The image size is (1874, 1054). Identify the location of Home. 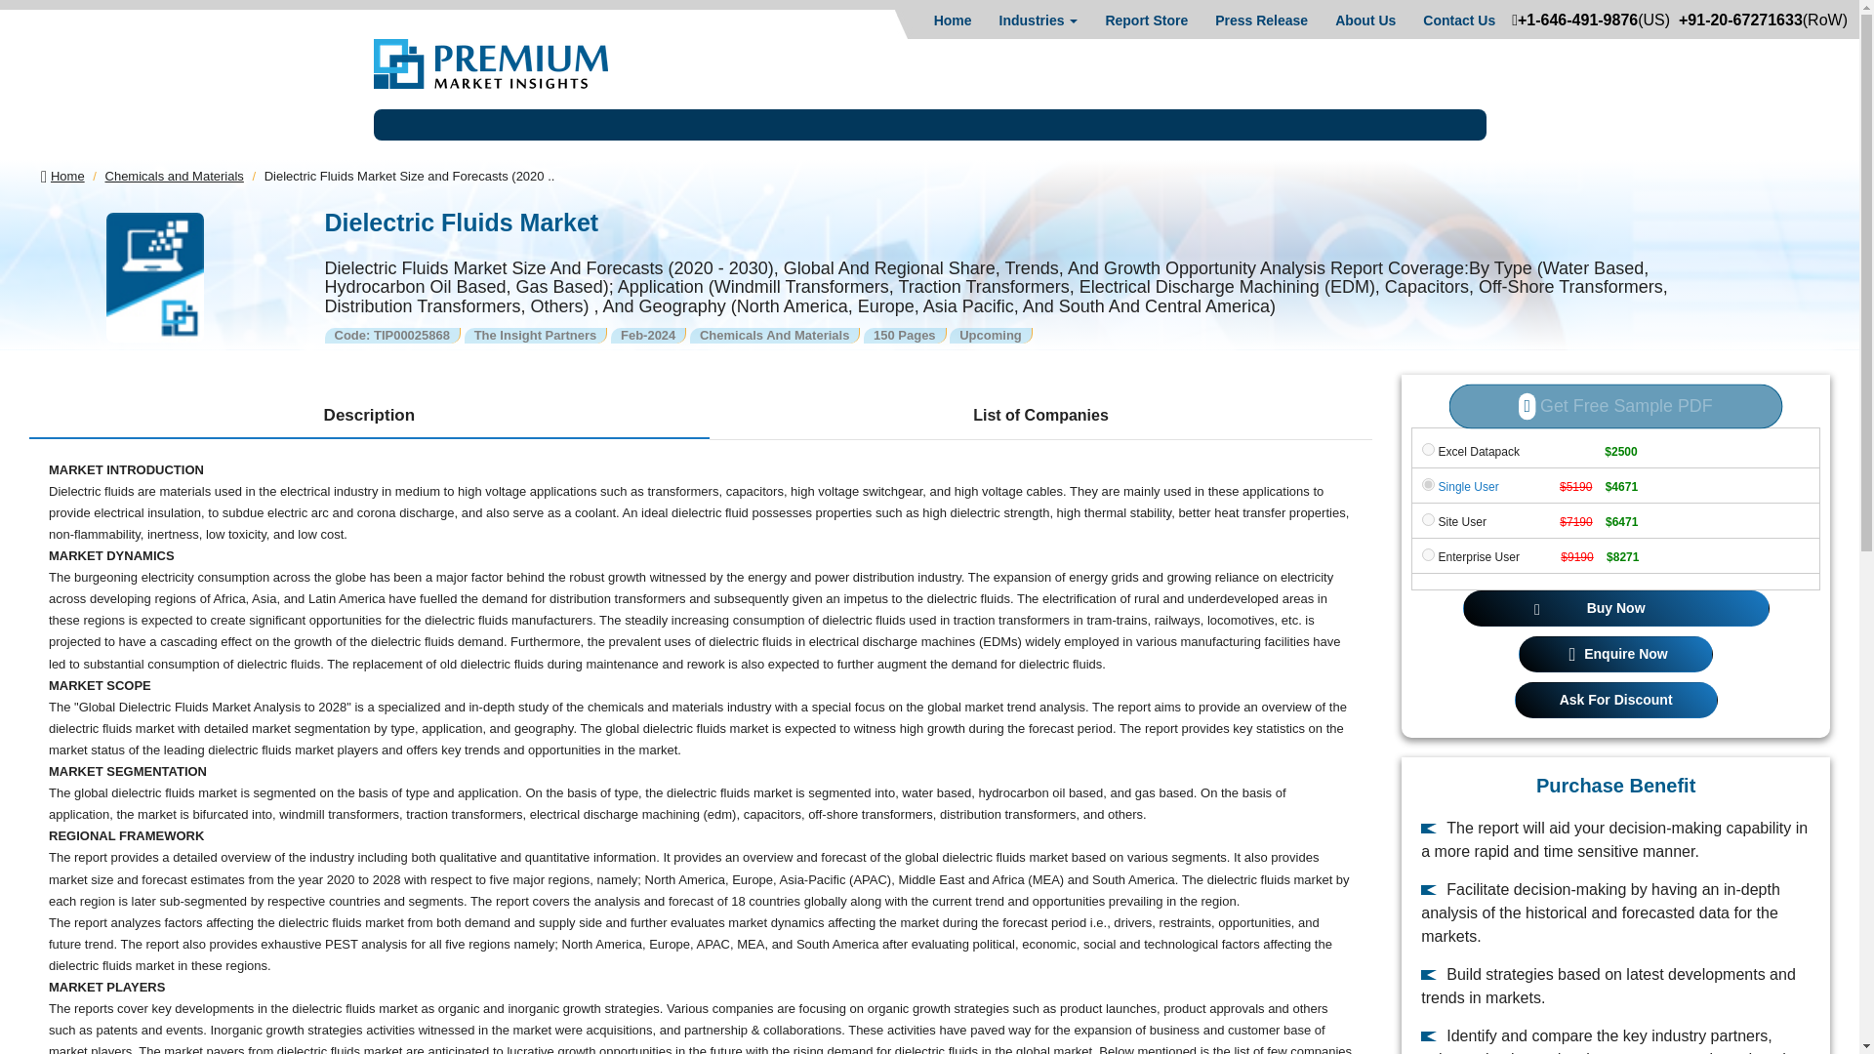
(953, 20).